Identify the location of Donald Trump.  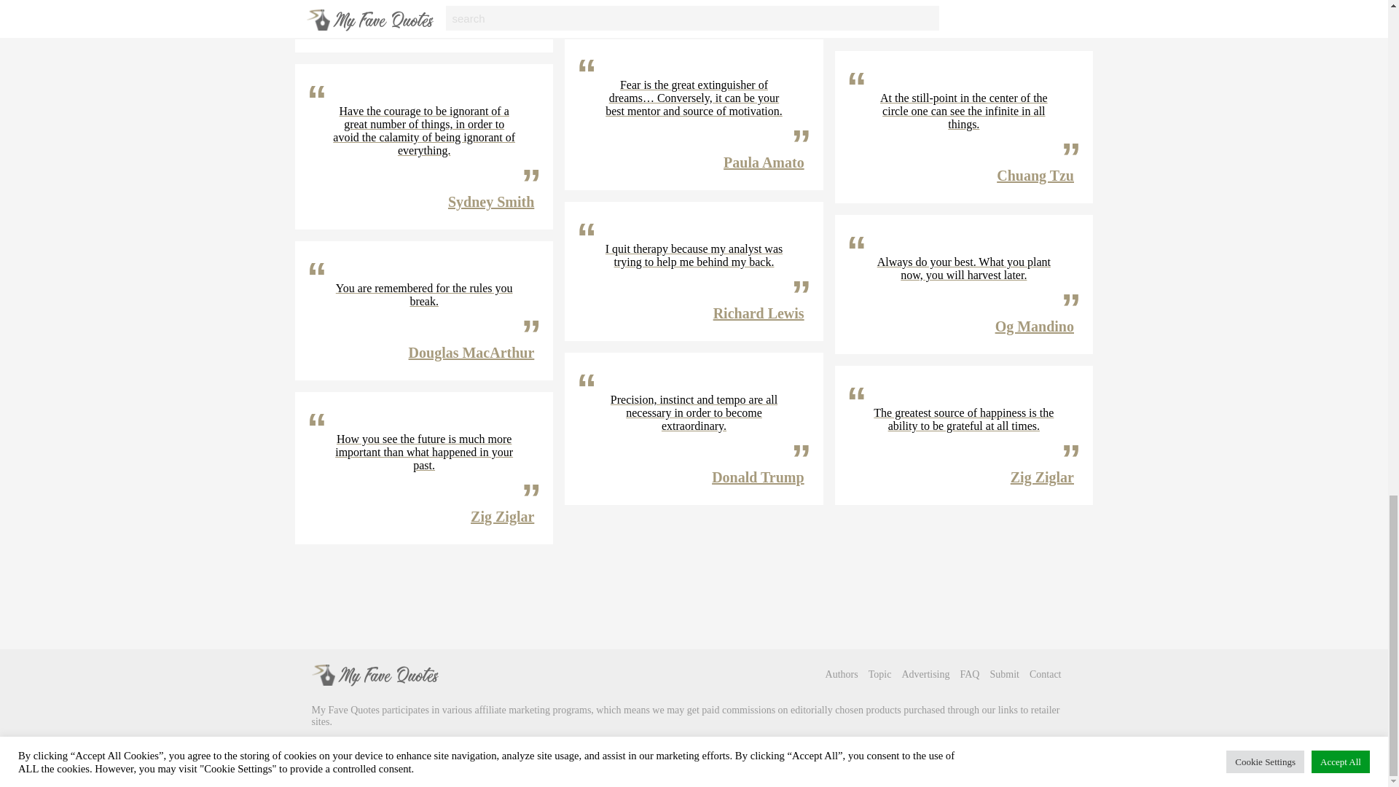
(488, 25).